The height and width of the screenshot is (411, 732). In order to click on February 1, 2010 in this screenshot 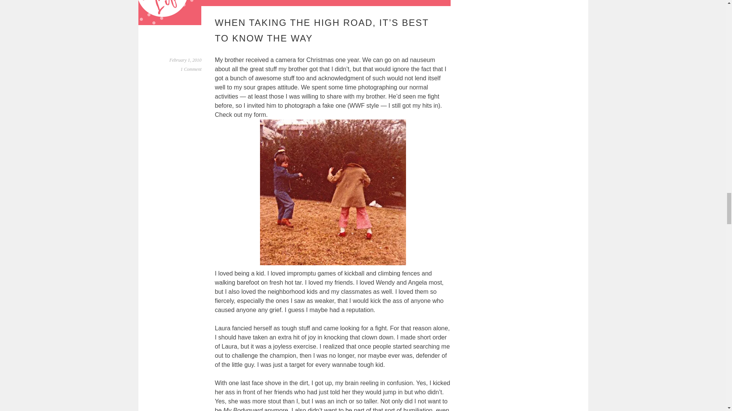, I will do `click(185, 60)`.